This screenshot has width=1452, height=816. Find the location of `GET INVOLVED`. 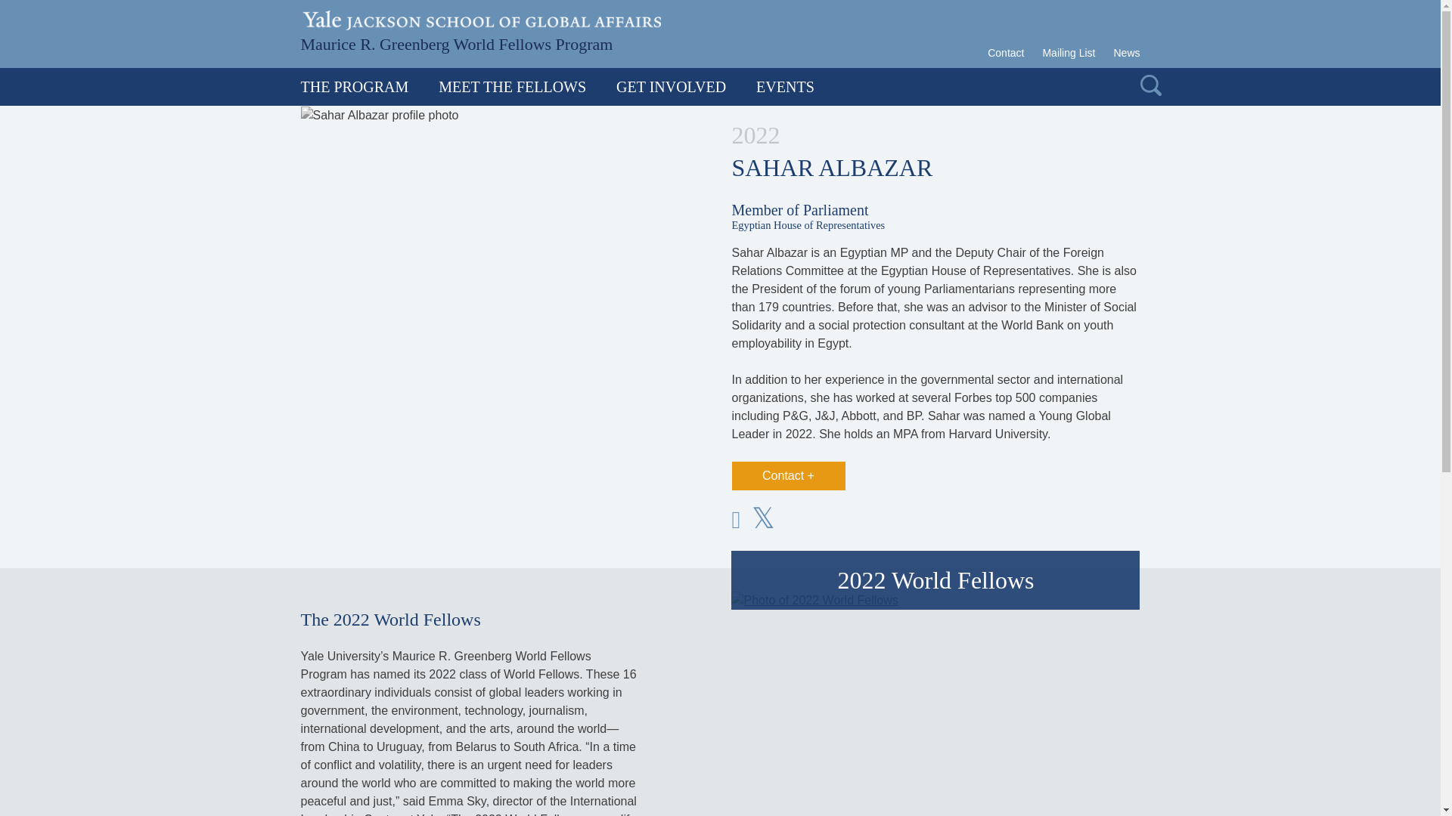

GET INVOLVED is located at coordinates (670, 86).